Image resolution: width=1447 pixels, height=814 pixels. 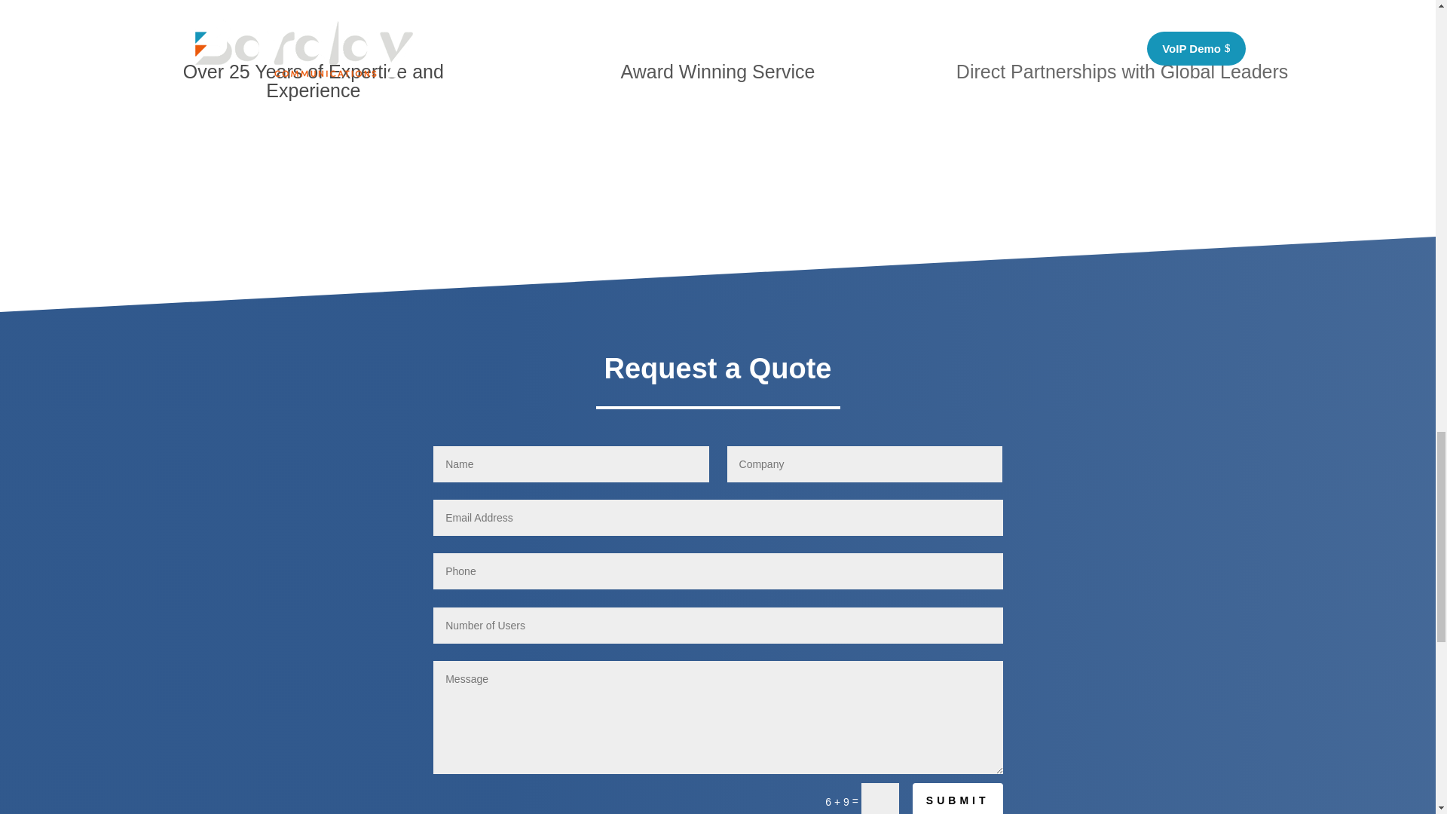 What do you see at coordinates (957, 798) in the screenshot?
I see `SUBMIT` at bounding box center [957, 798].